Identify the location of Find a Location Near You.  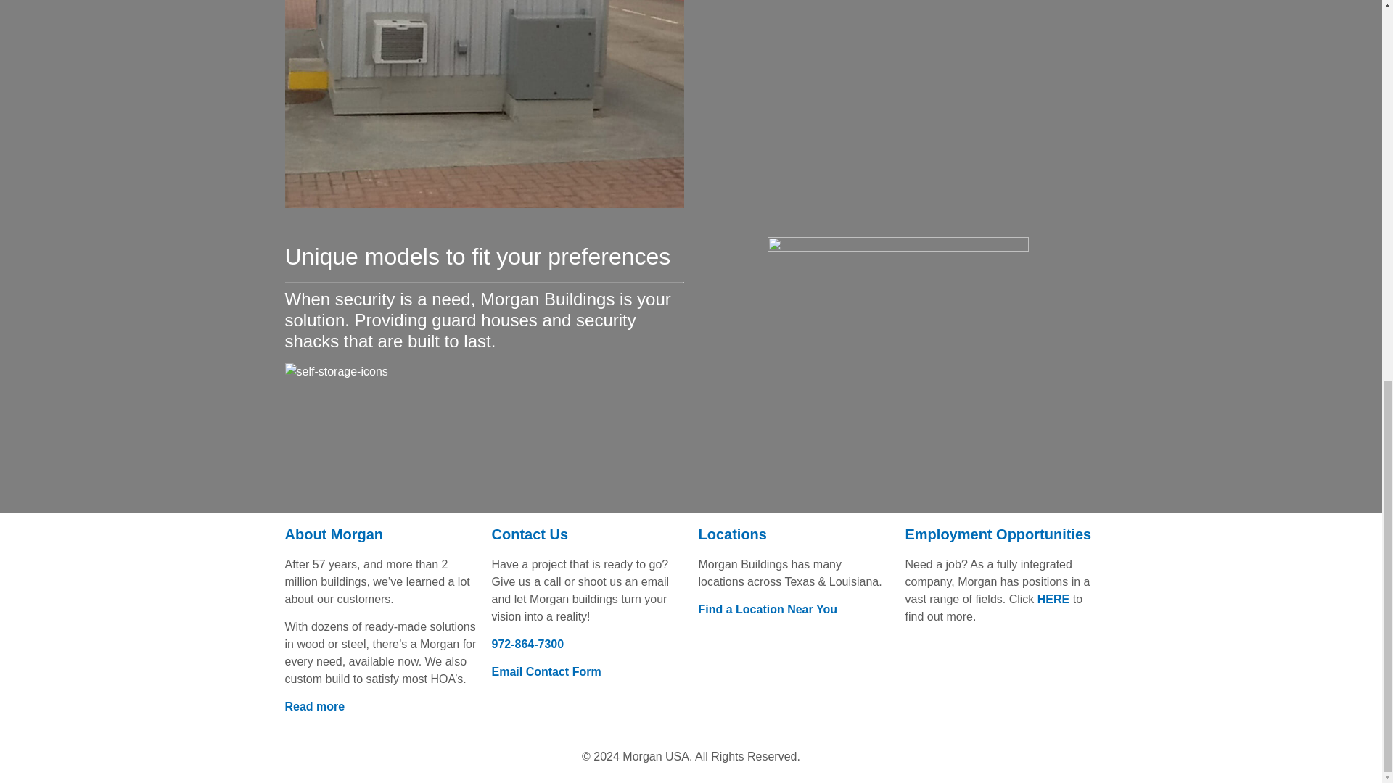
(767, 609).